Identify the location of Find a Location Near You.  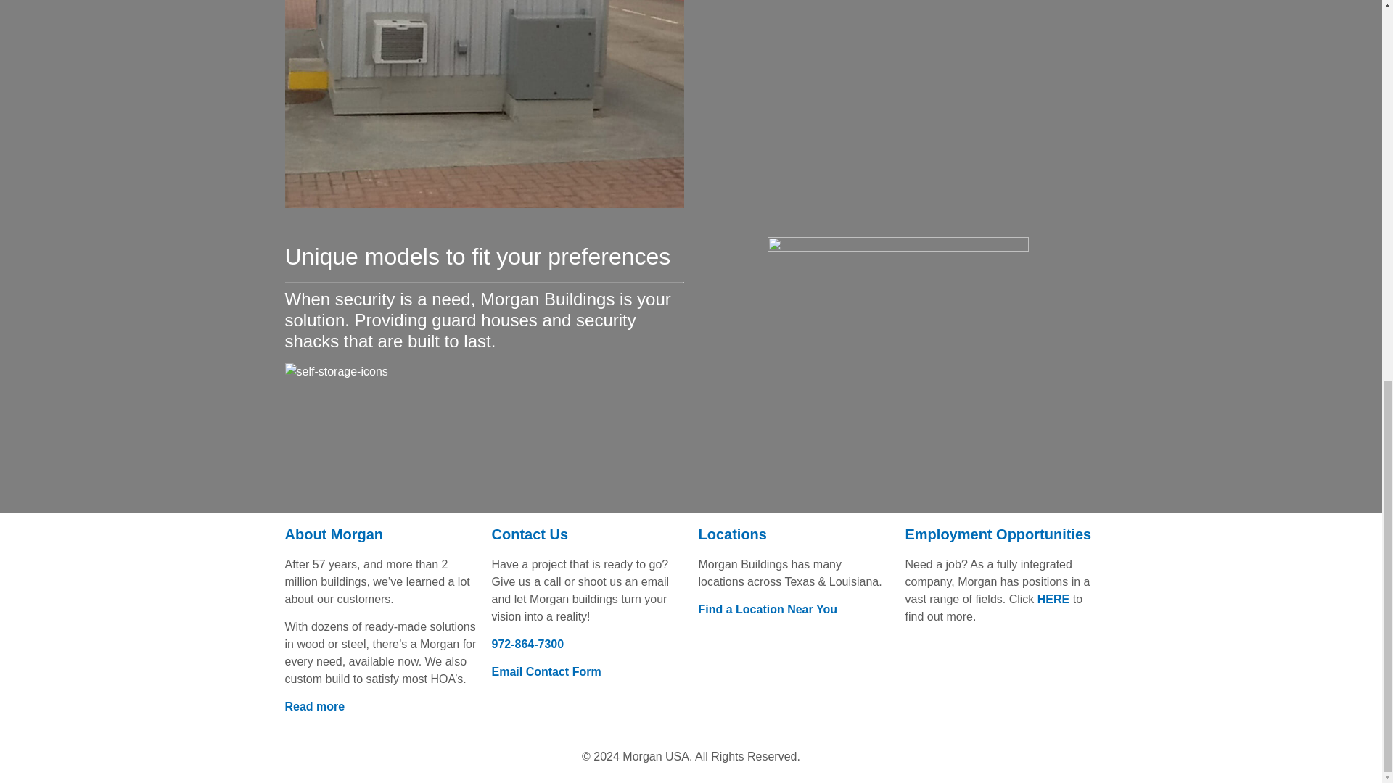
(767, 609).